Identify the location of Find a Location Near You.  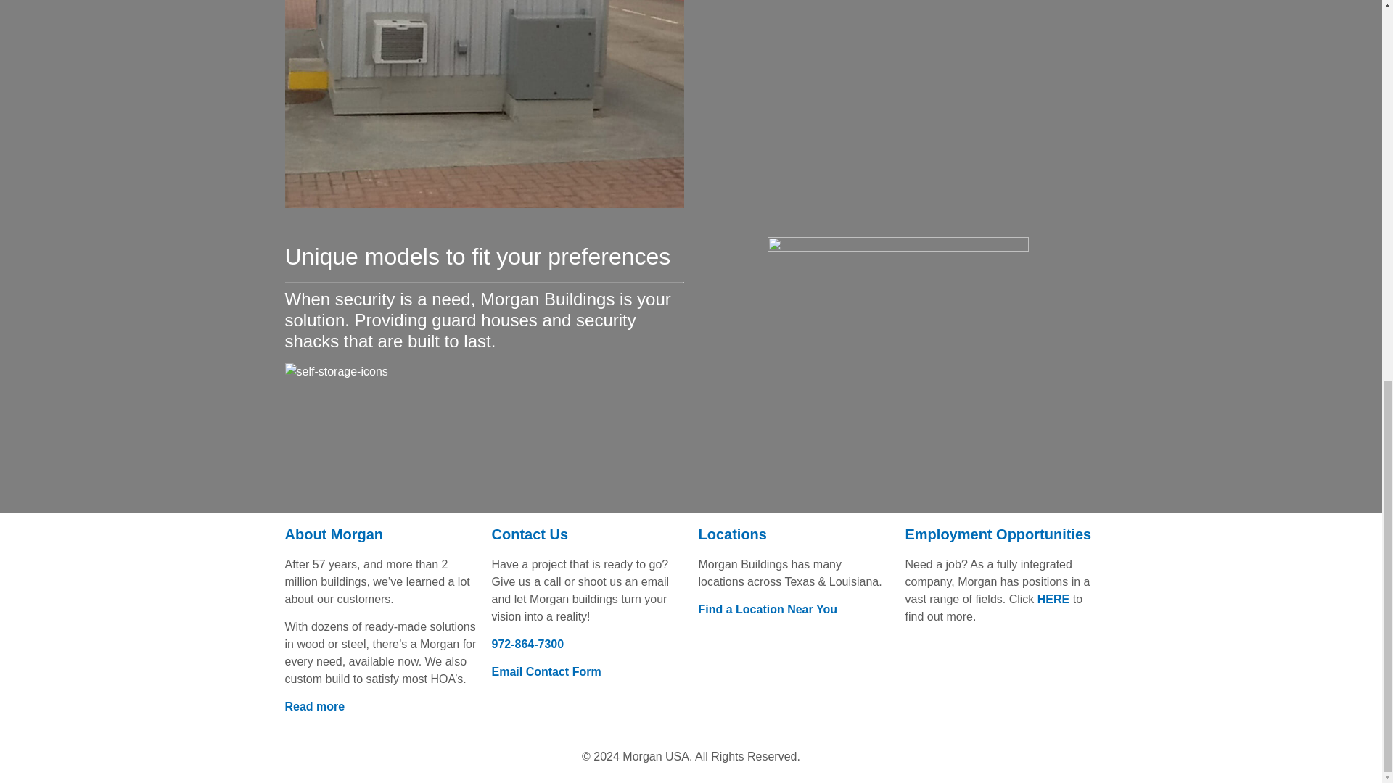
(767, 609).